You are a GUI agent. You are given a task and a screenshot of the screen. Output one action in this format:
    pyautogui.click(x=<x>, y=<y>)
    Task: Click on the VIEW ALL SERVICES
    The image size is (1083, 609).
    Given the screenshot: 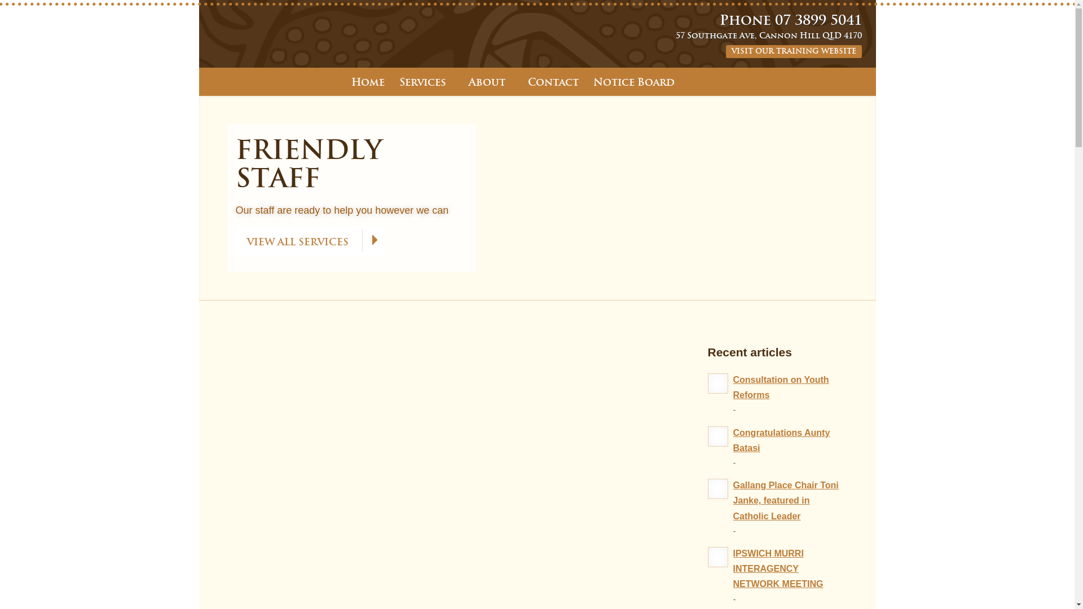 What is the action you would take?
    pyautogui.click(x=310, y=241)
    